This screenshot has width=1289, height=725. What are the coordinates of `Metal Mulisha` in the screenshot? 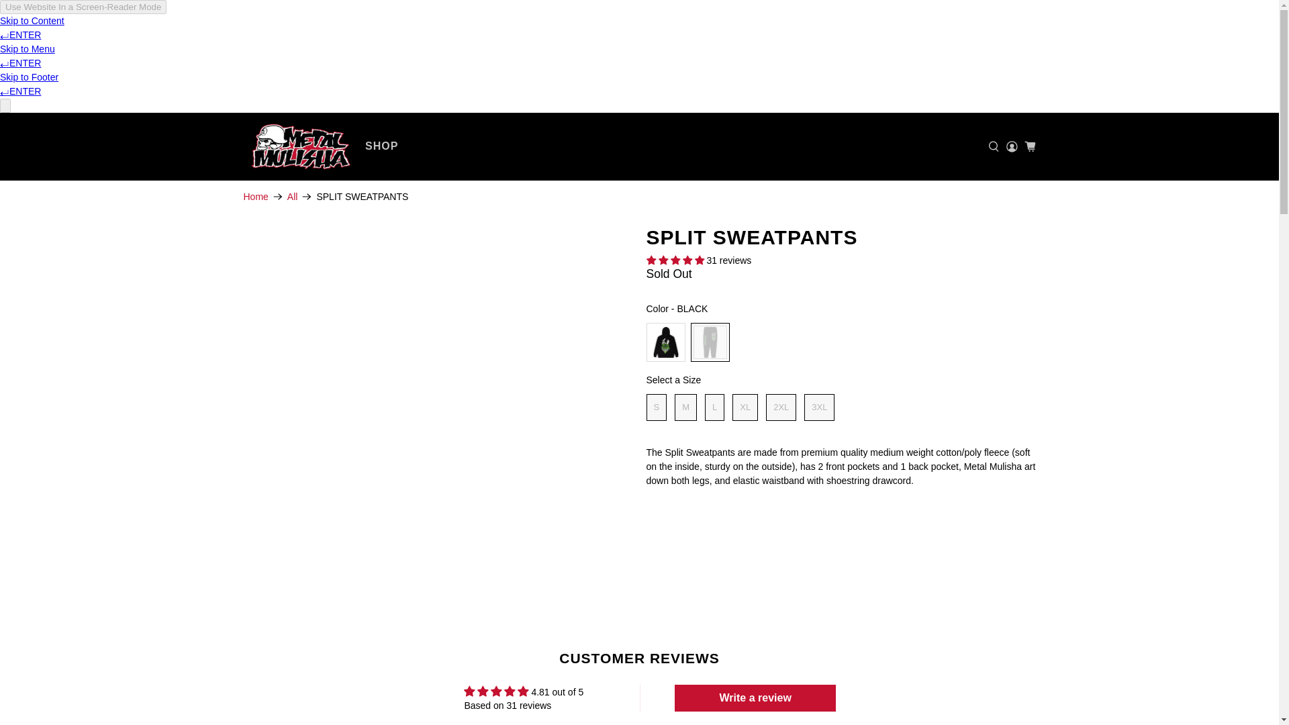 It's located at (255, 197).